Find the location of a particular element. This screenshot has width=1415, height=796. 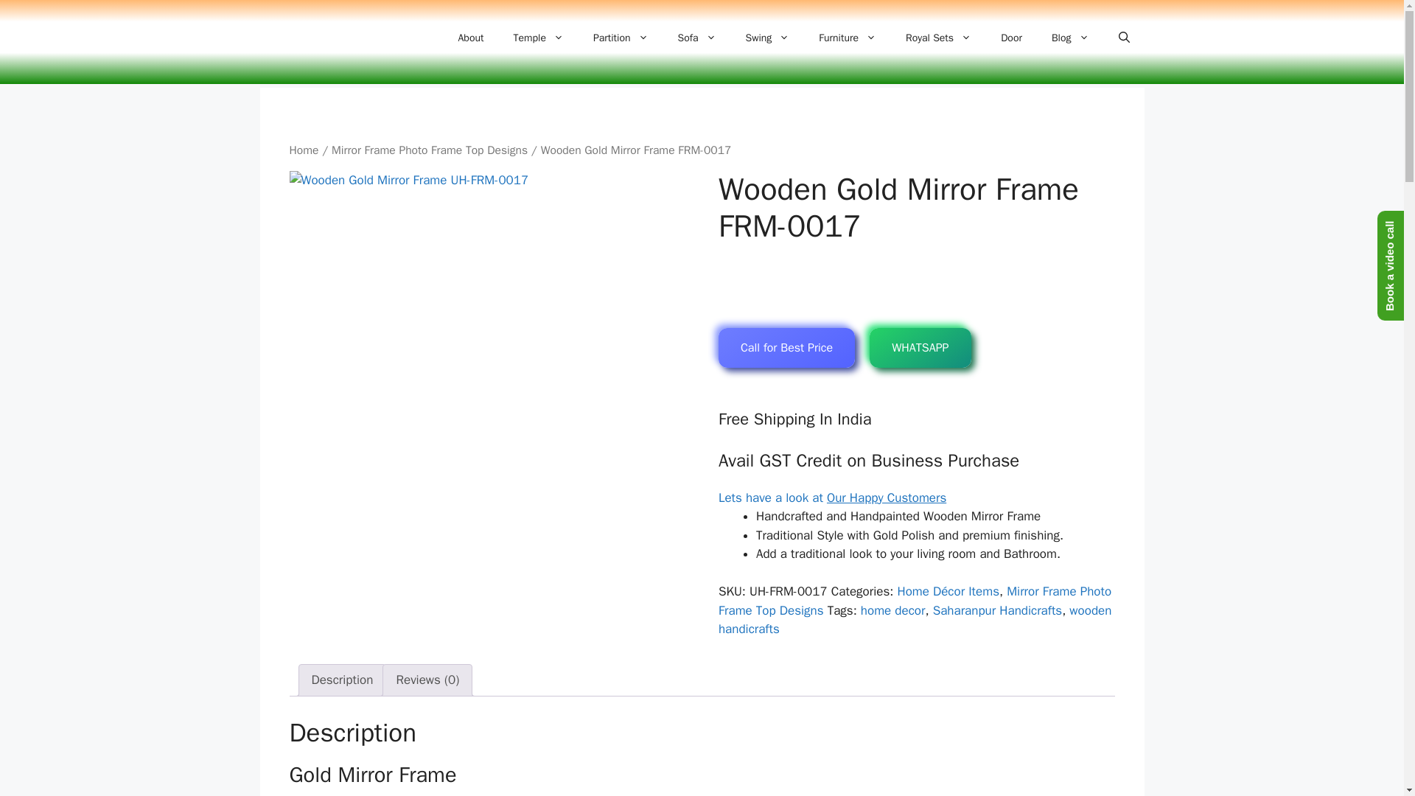

Temple is located at coordinates (537, 38).